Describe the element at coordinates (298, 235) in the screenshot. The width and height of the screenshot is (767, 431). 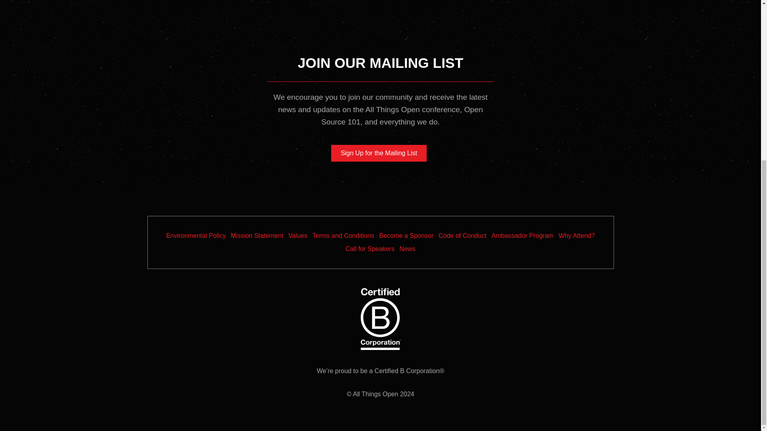
I see `Values` at that location.